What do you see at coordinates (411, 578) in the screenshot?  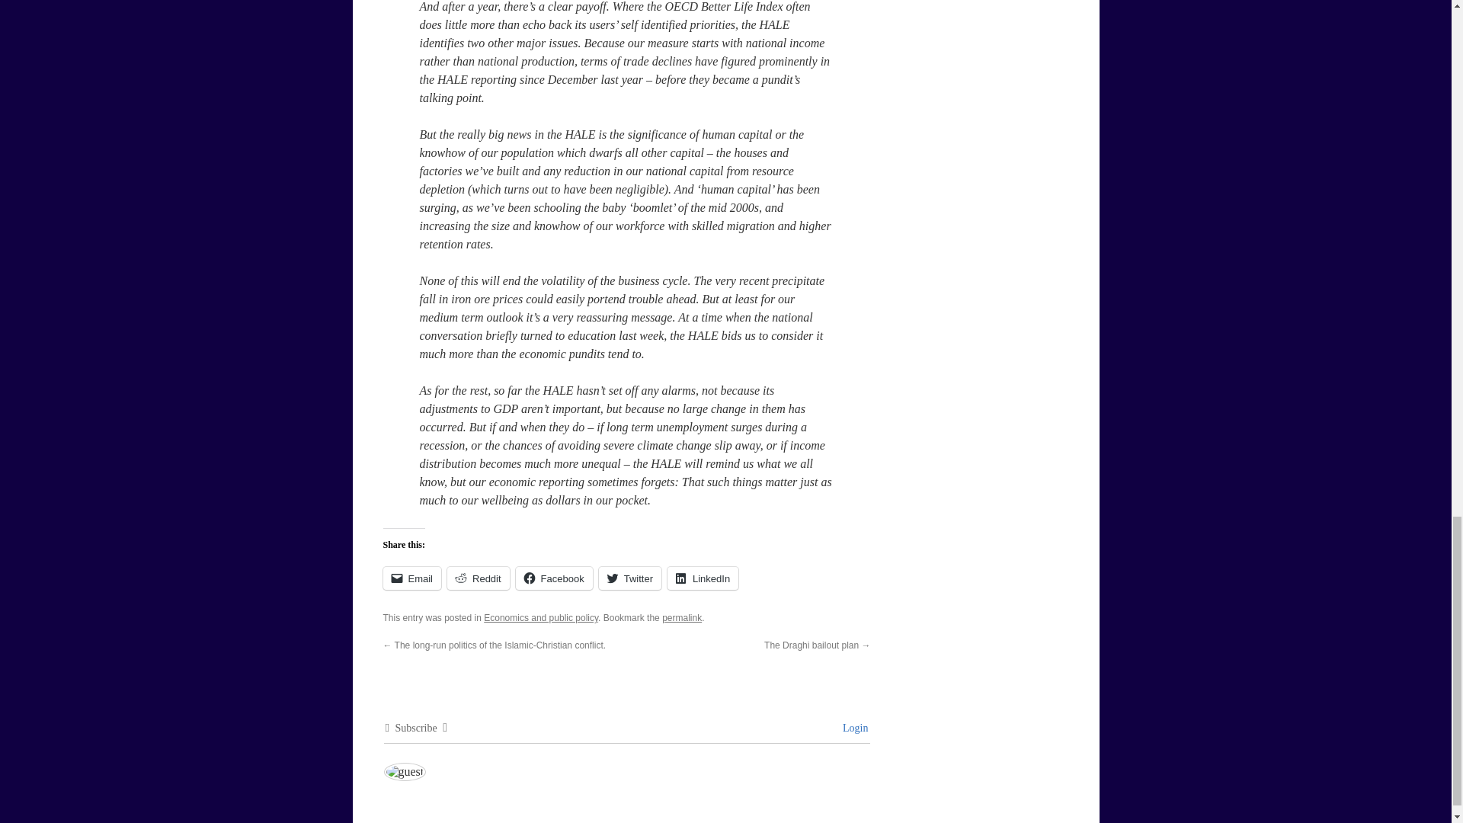 I see `Email` at bounding box center [411, 578].